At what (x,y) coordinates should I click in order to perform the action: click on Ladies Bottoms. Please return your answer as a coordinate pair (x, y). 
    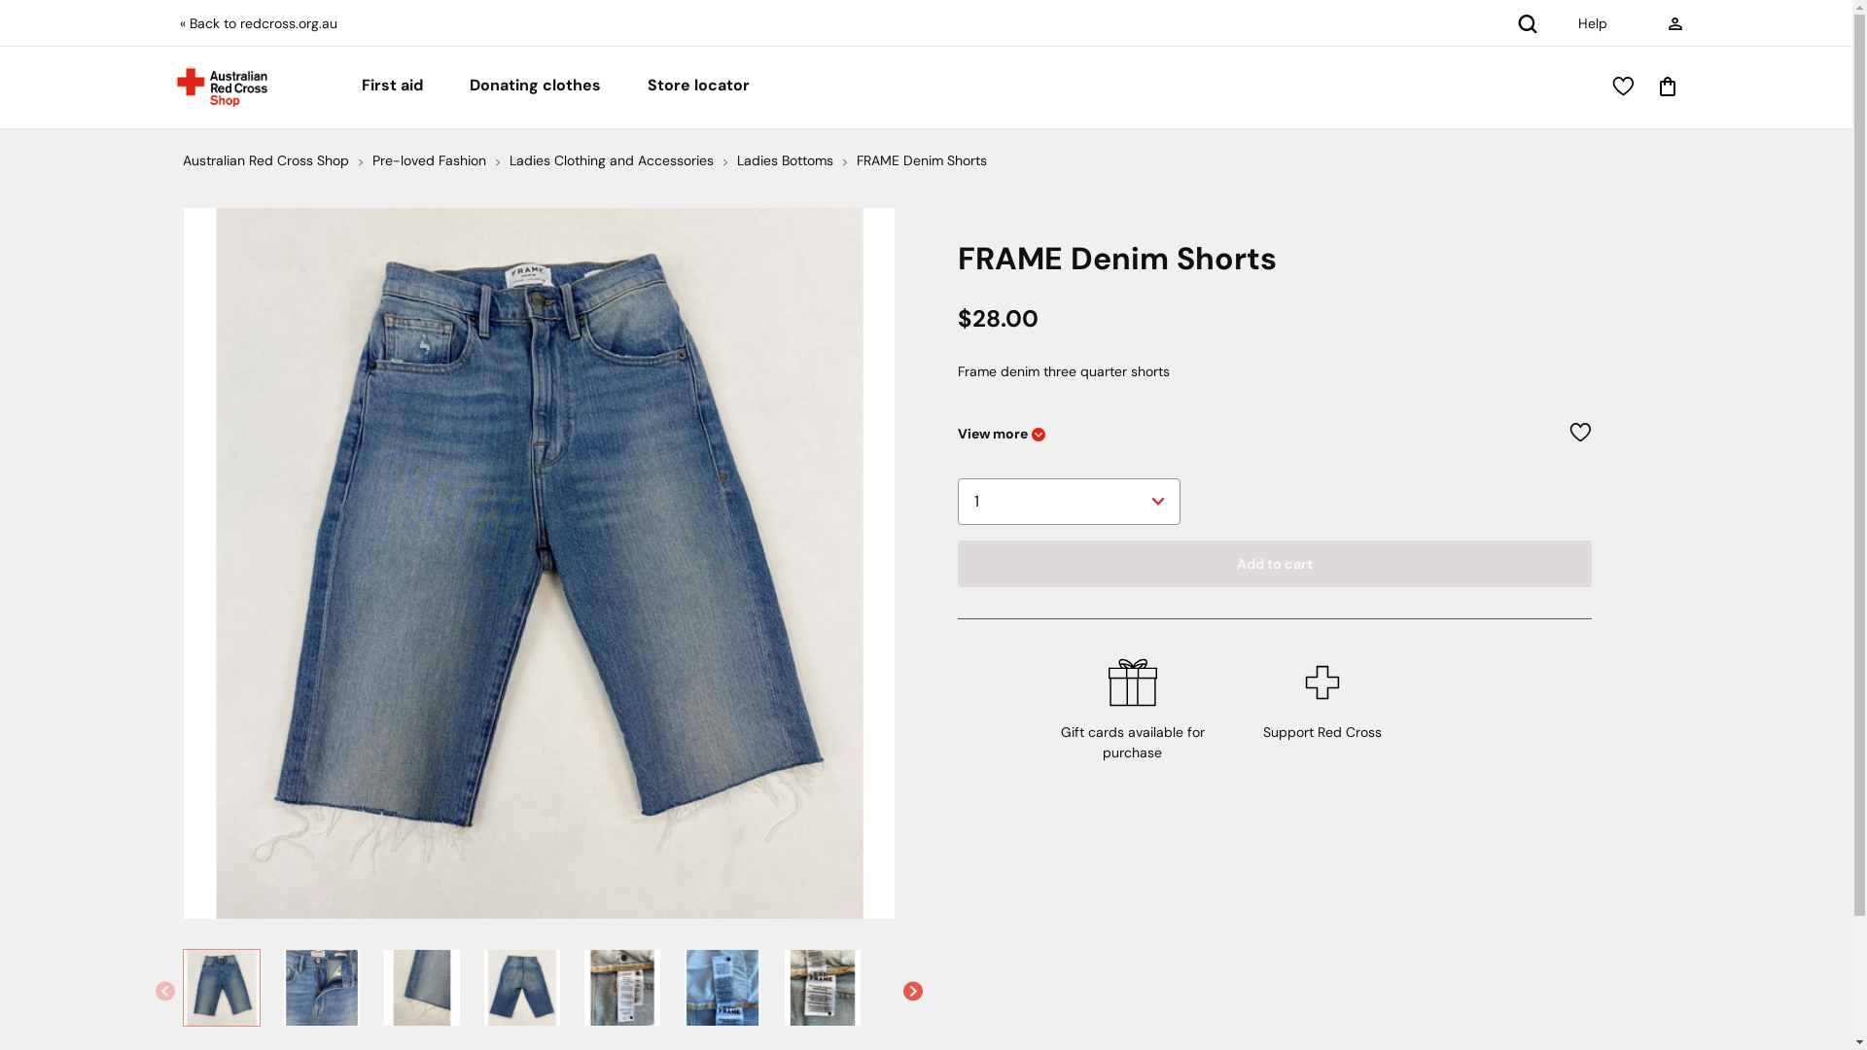
    Looking at the image, I should click on (786, 161).